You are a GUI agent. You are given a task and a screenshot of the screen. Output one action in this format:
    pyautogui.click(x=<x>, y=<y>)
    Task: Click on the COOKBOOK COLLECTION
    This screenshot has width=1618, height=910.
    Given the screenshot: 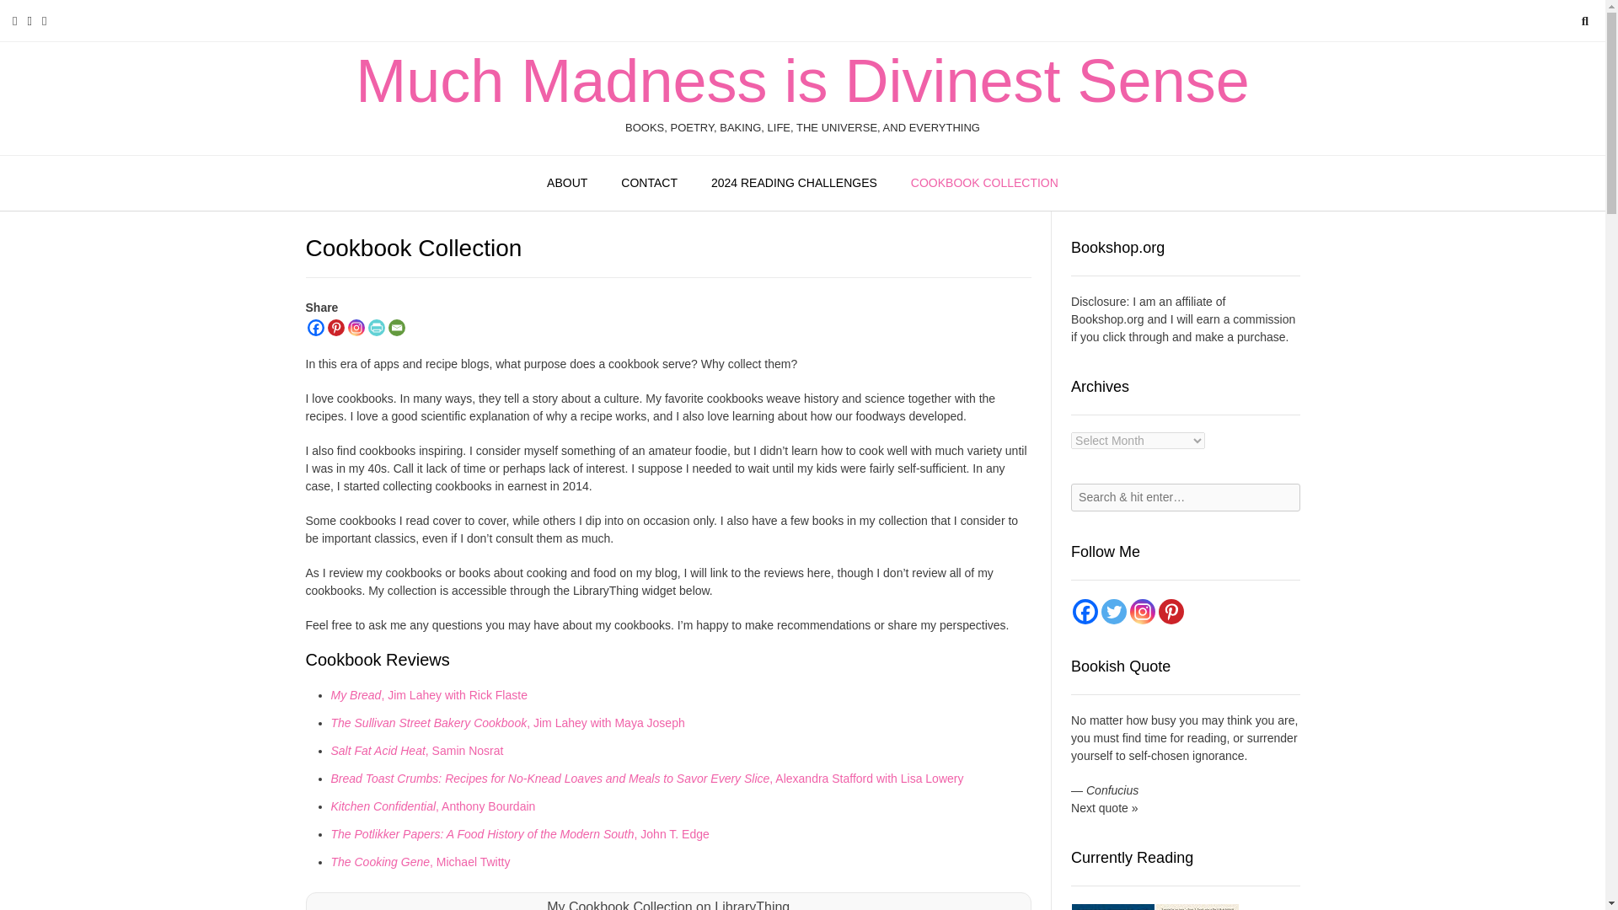 What is the action you would take?
    pyautogui.click(x=984, y=183)
    